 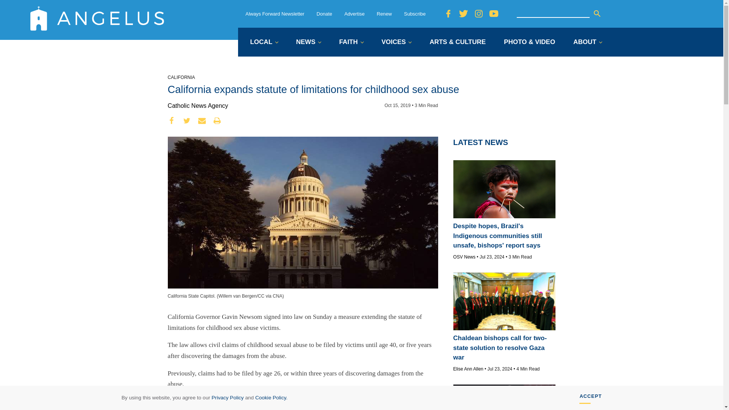 What do you see at coordinates (202, 121) in the screenshot?
I see `envelope` at bounding box center [202, 121].